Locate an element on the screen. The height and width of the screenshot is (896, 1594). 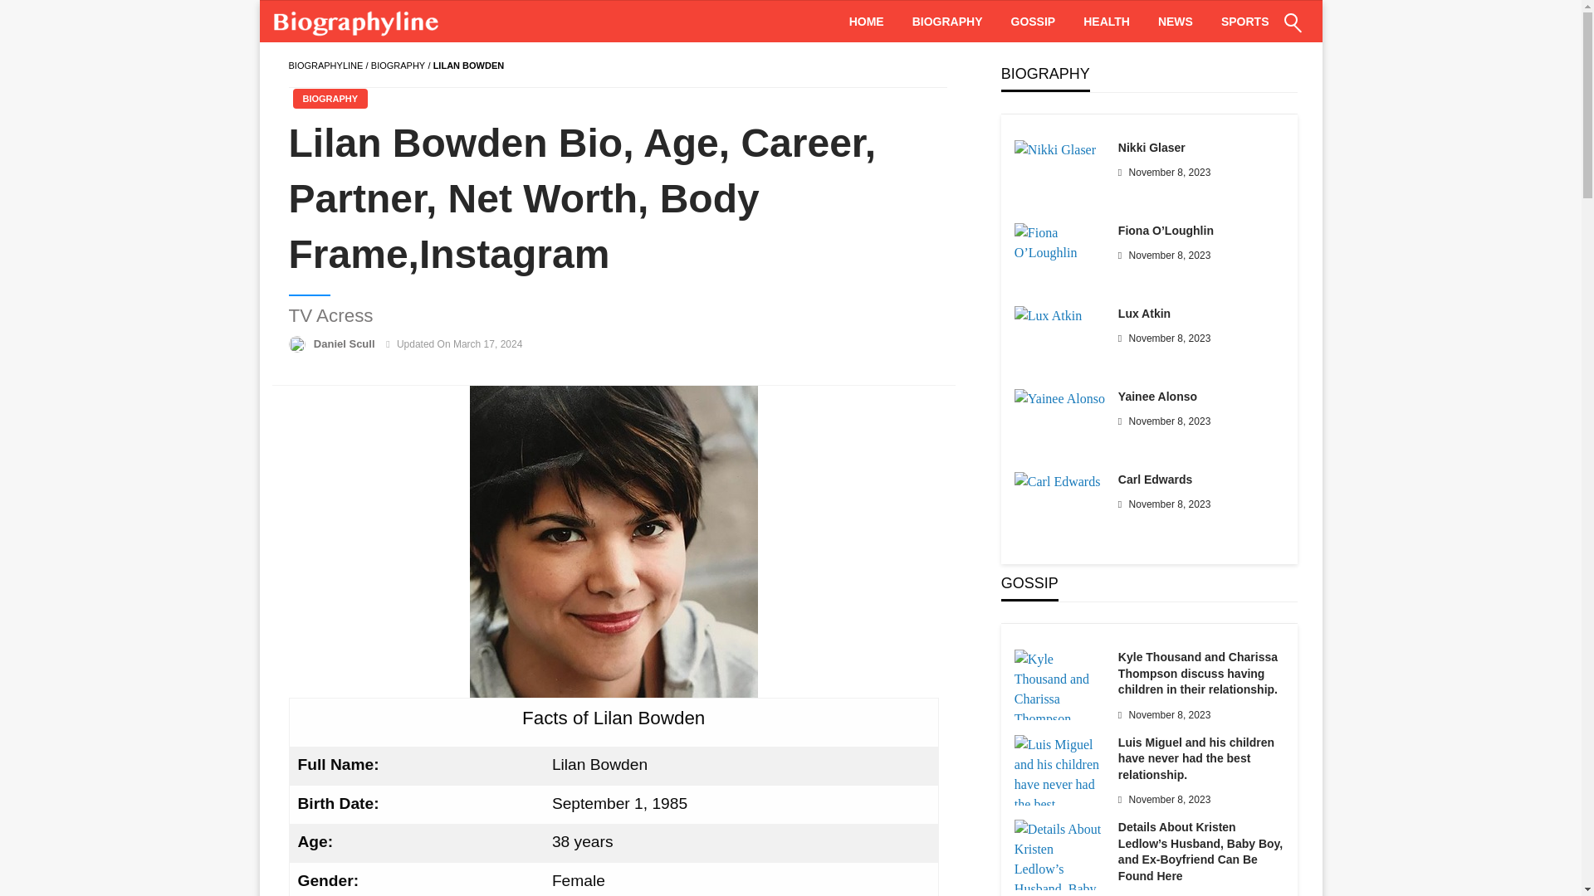
Lilan Bowden is located at coordinates (614, 542).